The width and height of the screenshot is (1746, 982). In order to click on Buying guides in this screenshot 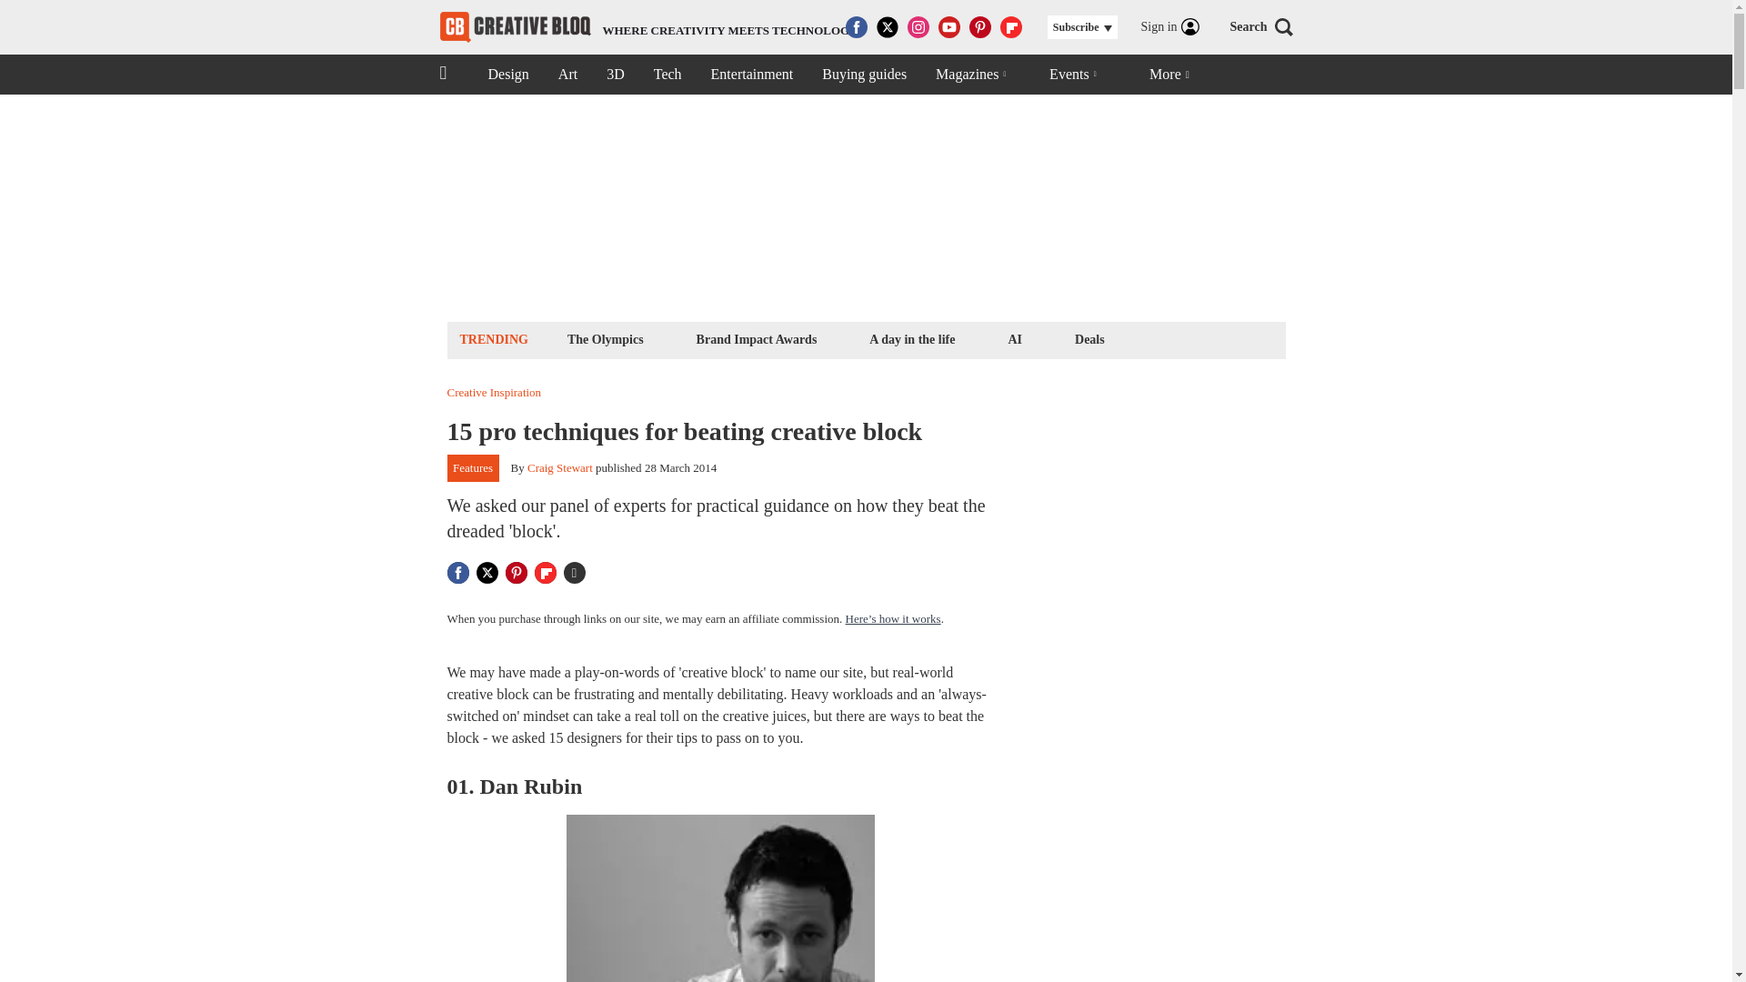, I will do `click(1014, 338)`.